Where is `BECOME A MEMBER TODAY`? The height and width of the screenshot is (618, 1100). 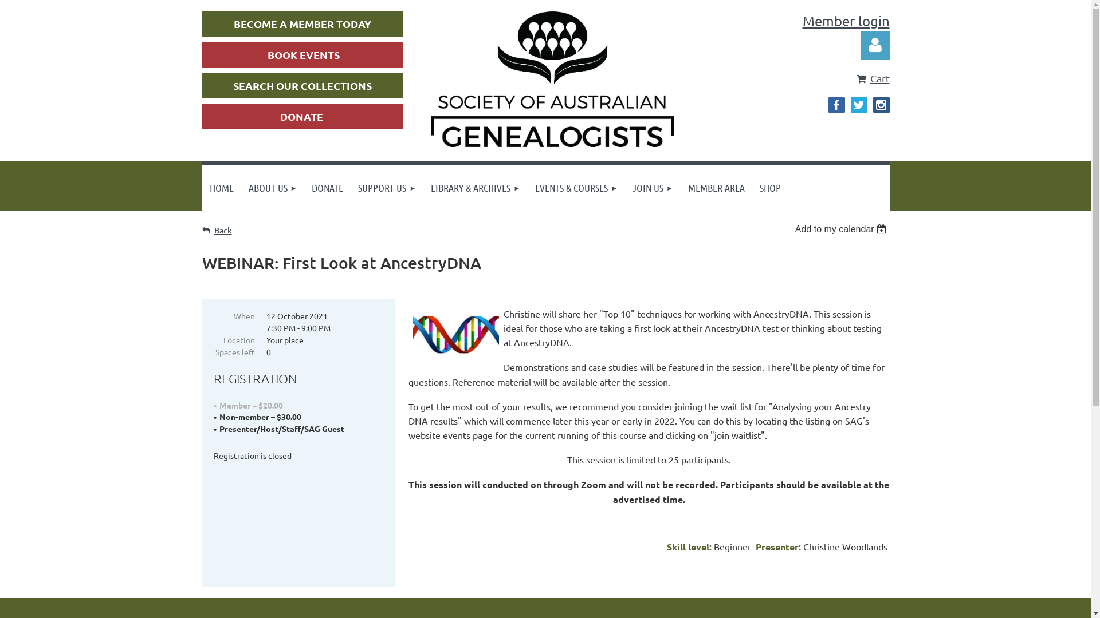
BECOME A MEMBER TODAY is located at coordinates (302, 24).